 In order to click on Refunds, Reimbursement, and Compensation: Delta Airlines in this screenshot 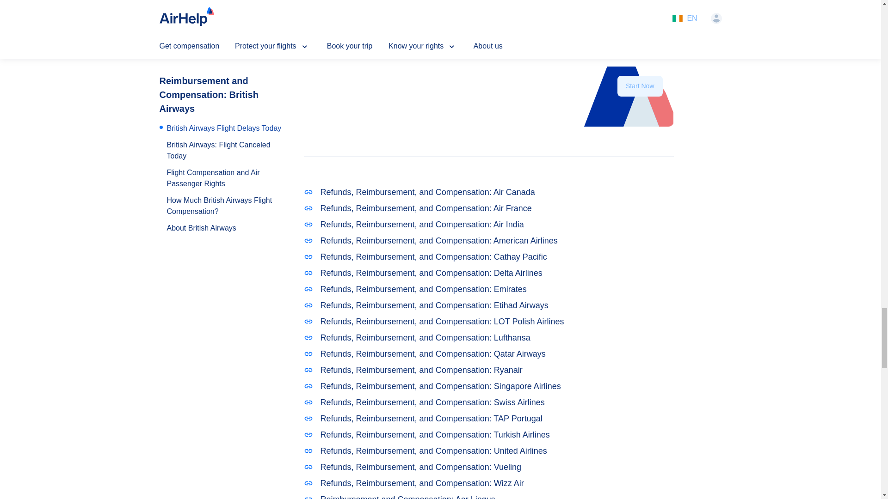, I will do `click(488, 273)`.